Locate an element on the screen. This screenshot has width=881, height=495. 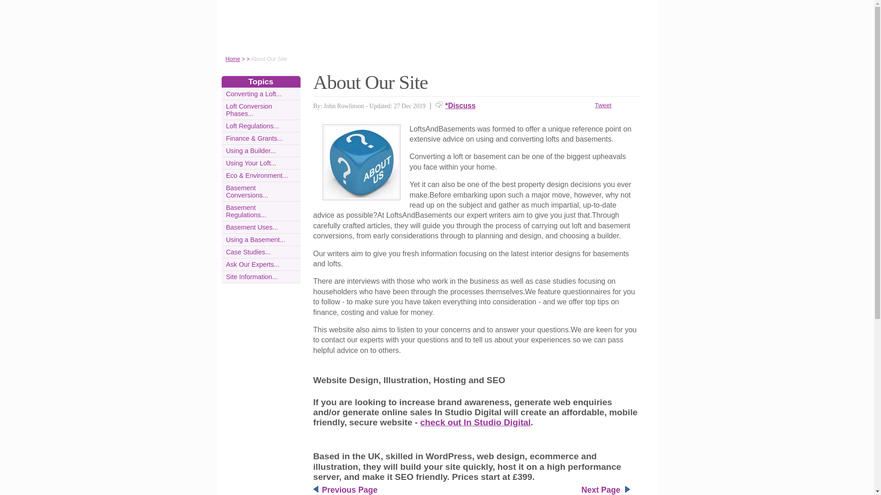
Tweet is located at coordinates (603, 105).